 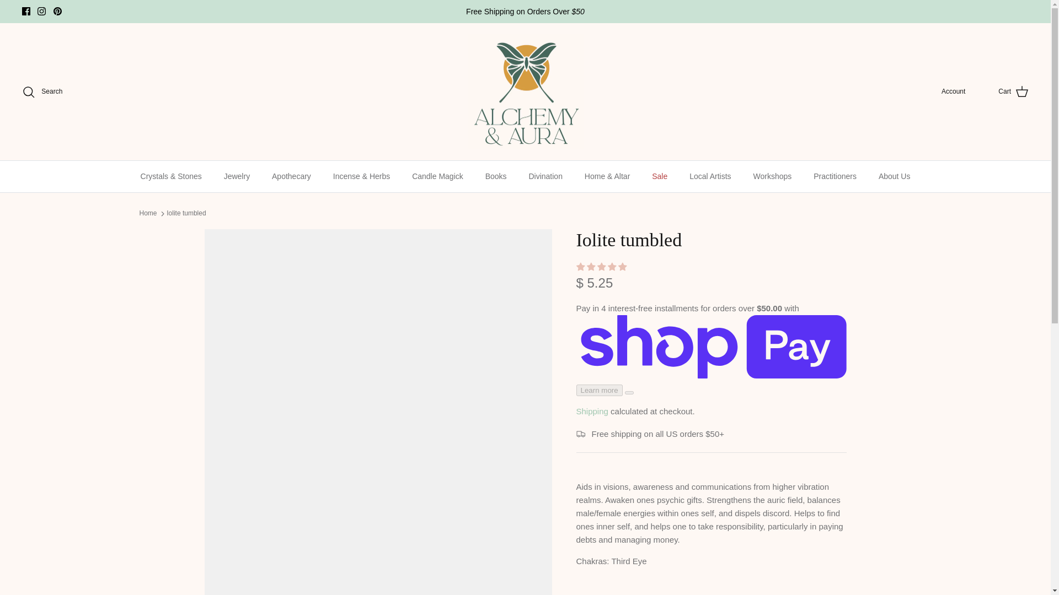 I want to click on Pinterest, so click(x=57, y=11).